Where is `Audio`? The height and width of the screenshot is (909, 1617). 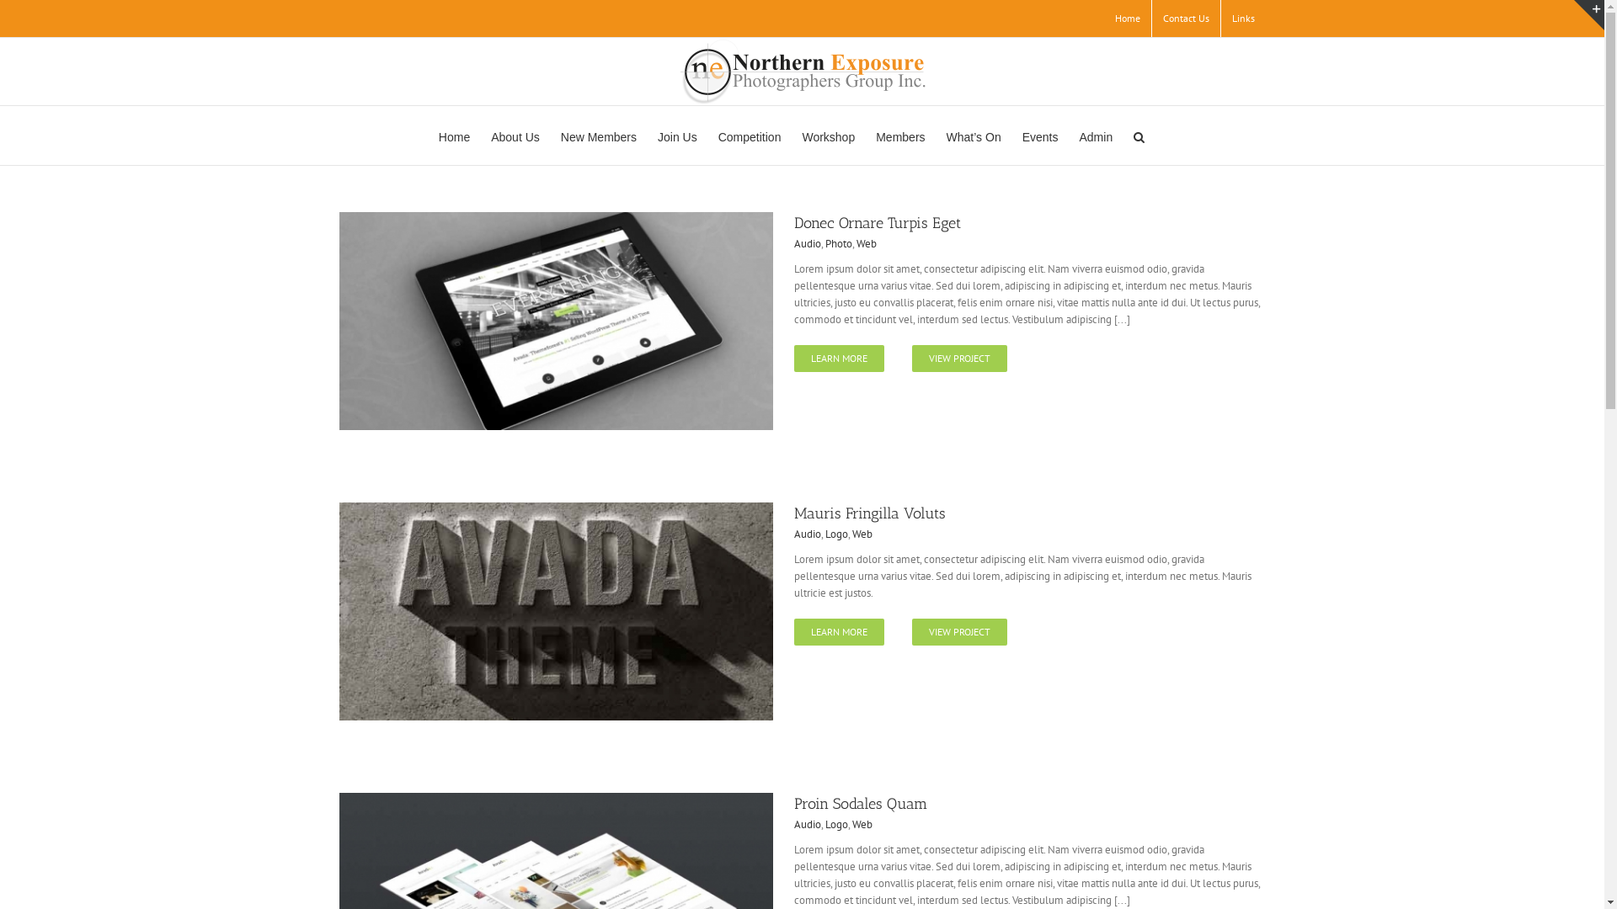
Audio is located at coordinates (807, 825).